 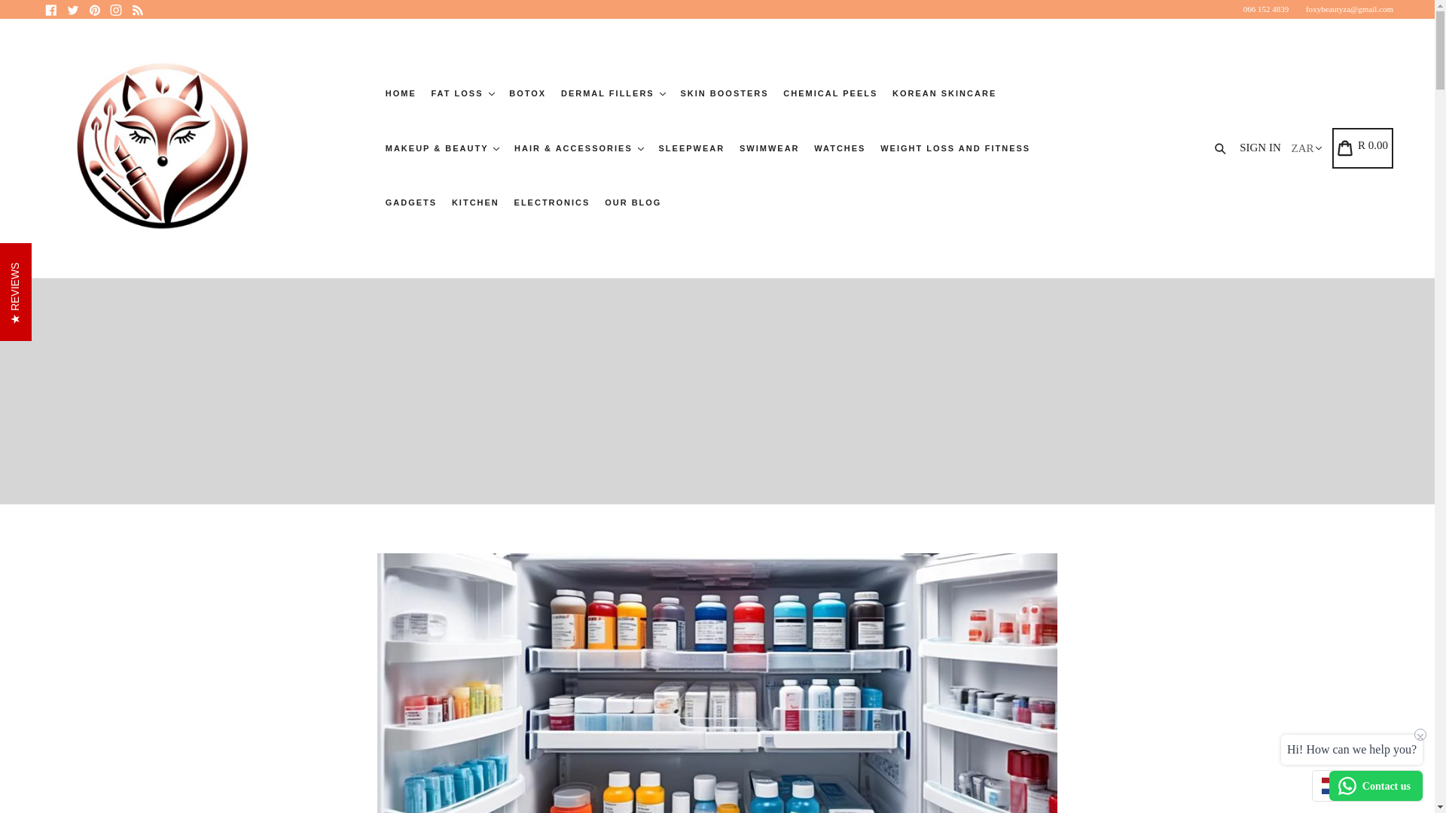 I want to click on Foxy Beauty on Facebook, so click(x=51, y=9).